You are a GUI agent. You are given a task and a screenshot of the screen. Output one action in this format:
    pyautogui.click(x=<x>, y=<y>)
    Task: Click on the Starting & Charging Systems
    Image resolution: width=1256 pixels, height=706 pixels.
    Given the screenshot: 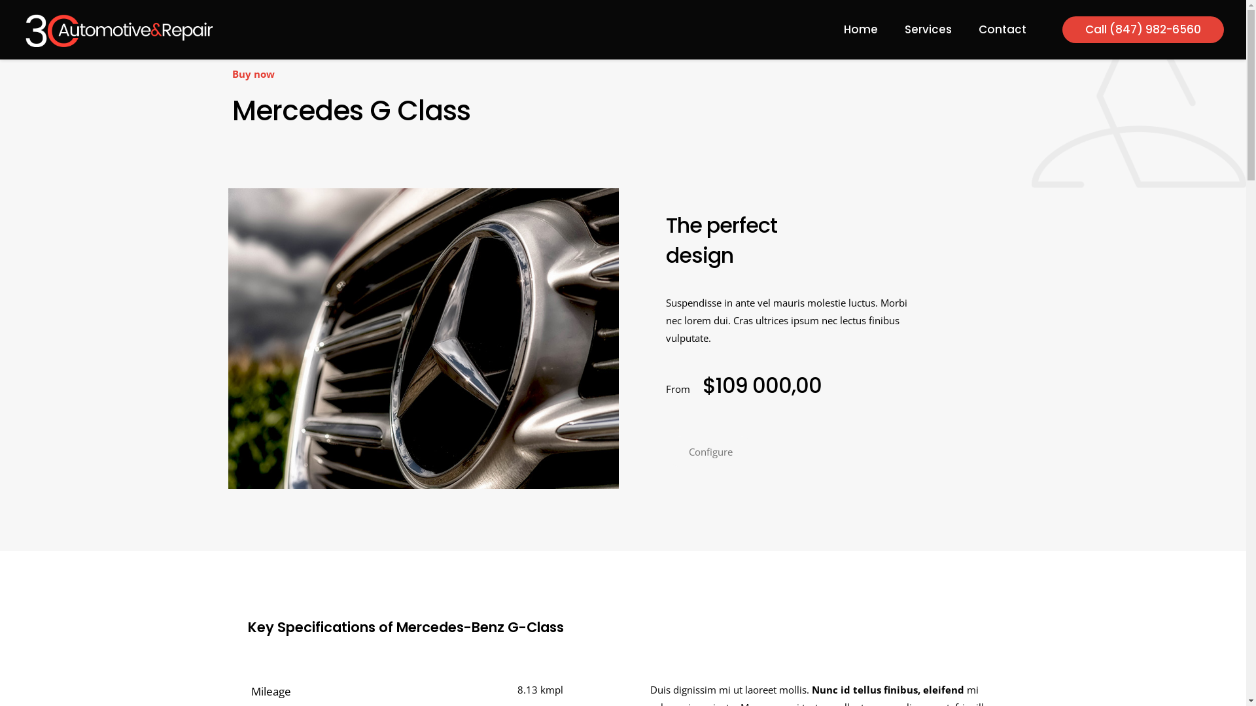 What is the action you would take?
    pyautogui.click(x=836, y=380)
    